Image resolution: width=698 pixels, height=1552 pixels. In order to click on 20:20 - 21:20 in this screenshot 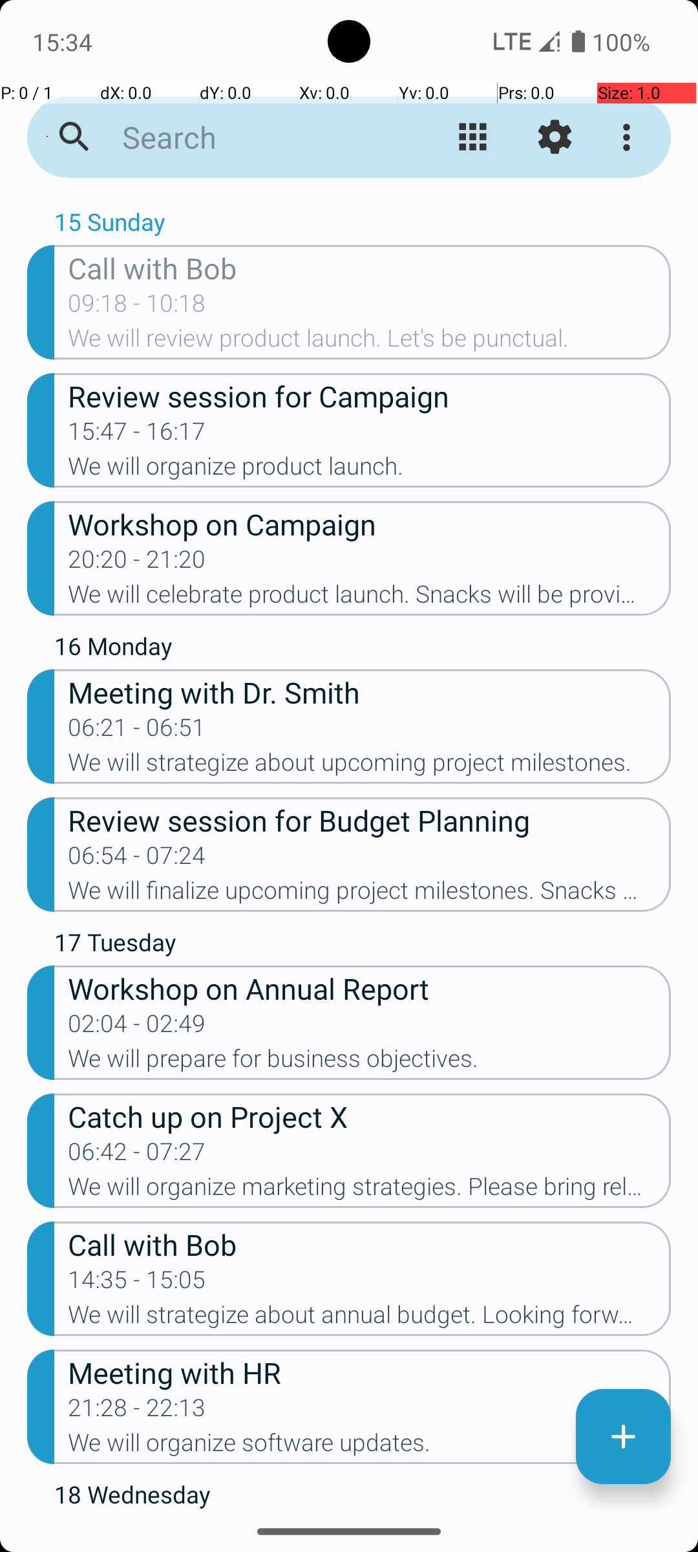, I will do `click(137, 563)`.